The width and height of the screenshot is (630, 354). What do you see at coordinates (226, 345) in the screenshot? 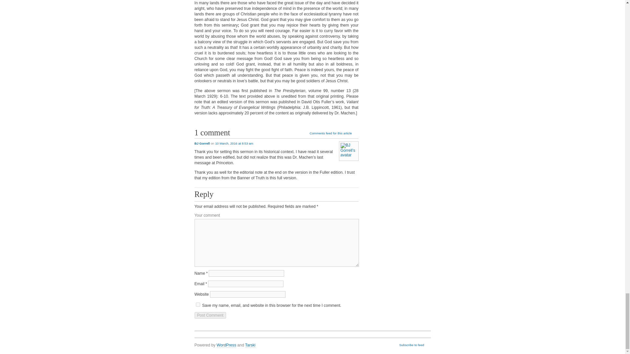
I see `WordPress` at bounding box center [226, 345].